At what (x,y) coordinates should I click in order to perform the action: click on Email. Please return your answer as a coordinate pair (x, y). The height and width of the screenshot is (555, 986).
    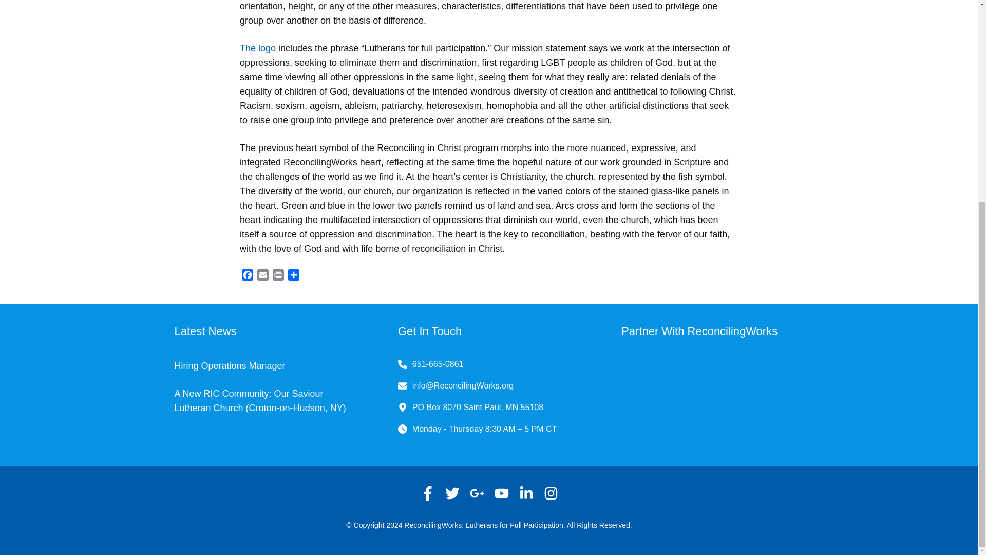
    Looking at the image, I should click on (263, 276).